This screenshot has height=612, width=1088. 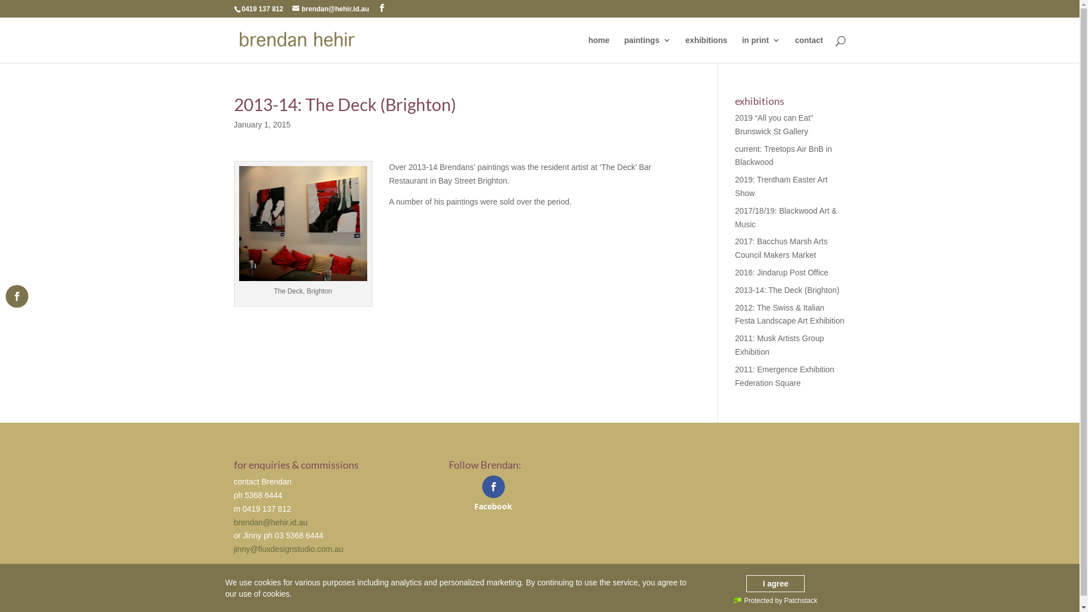 I want to click on in print, so click(x=760, y=50).